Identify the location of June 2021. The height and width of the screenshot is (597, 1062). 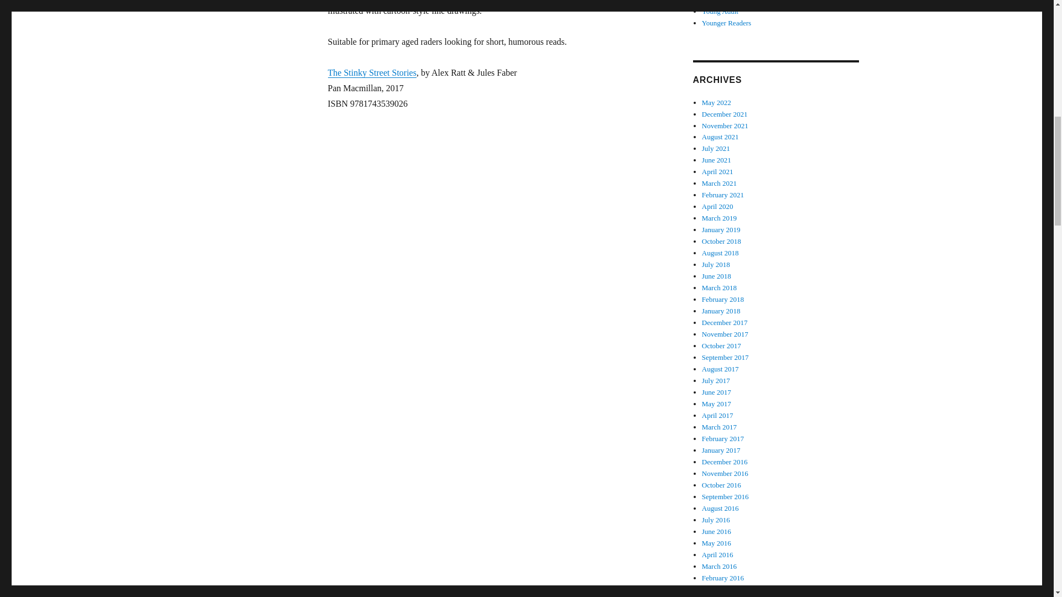
(717, 160).